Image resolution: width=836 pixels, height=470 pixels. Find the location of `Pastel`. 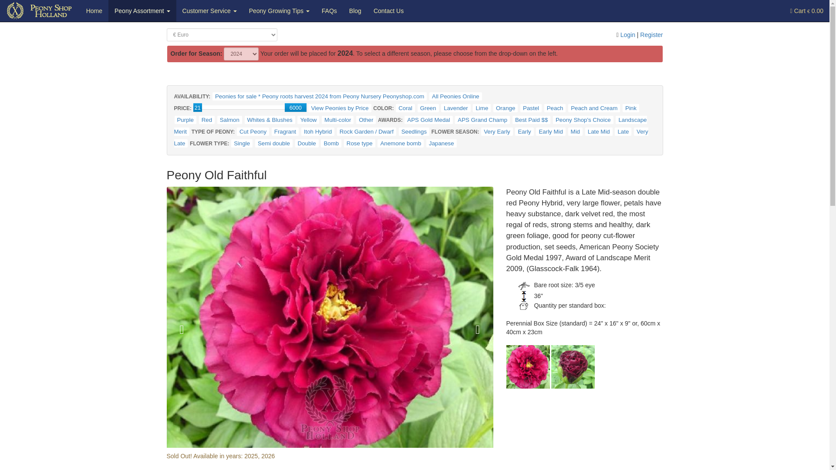

Pastel is located at coordinates (531, 108).